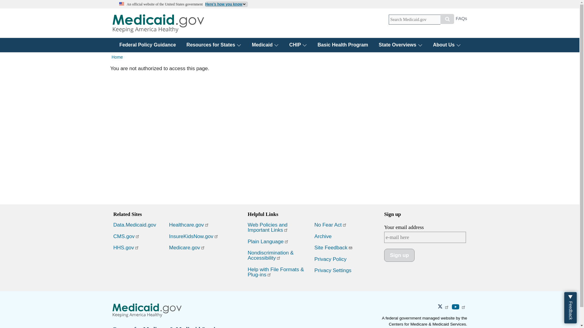  What do you see at coordinates (290, 1) in the screenshot?
I see `Skip to main content` at bounding box center [290, 1].